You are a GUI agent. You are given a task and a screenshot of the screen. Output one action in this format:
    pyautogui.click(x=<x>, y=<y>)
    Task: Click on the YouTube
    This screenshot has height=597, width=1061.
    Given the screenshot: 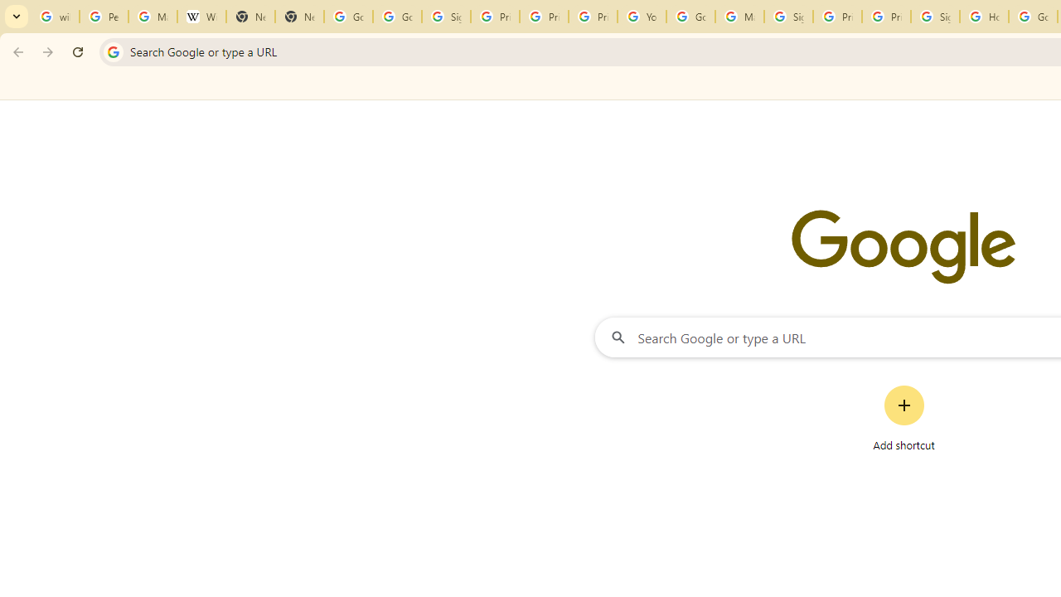 What is the action you would take?
    pyautogui.click(x=642, y=17)
    